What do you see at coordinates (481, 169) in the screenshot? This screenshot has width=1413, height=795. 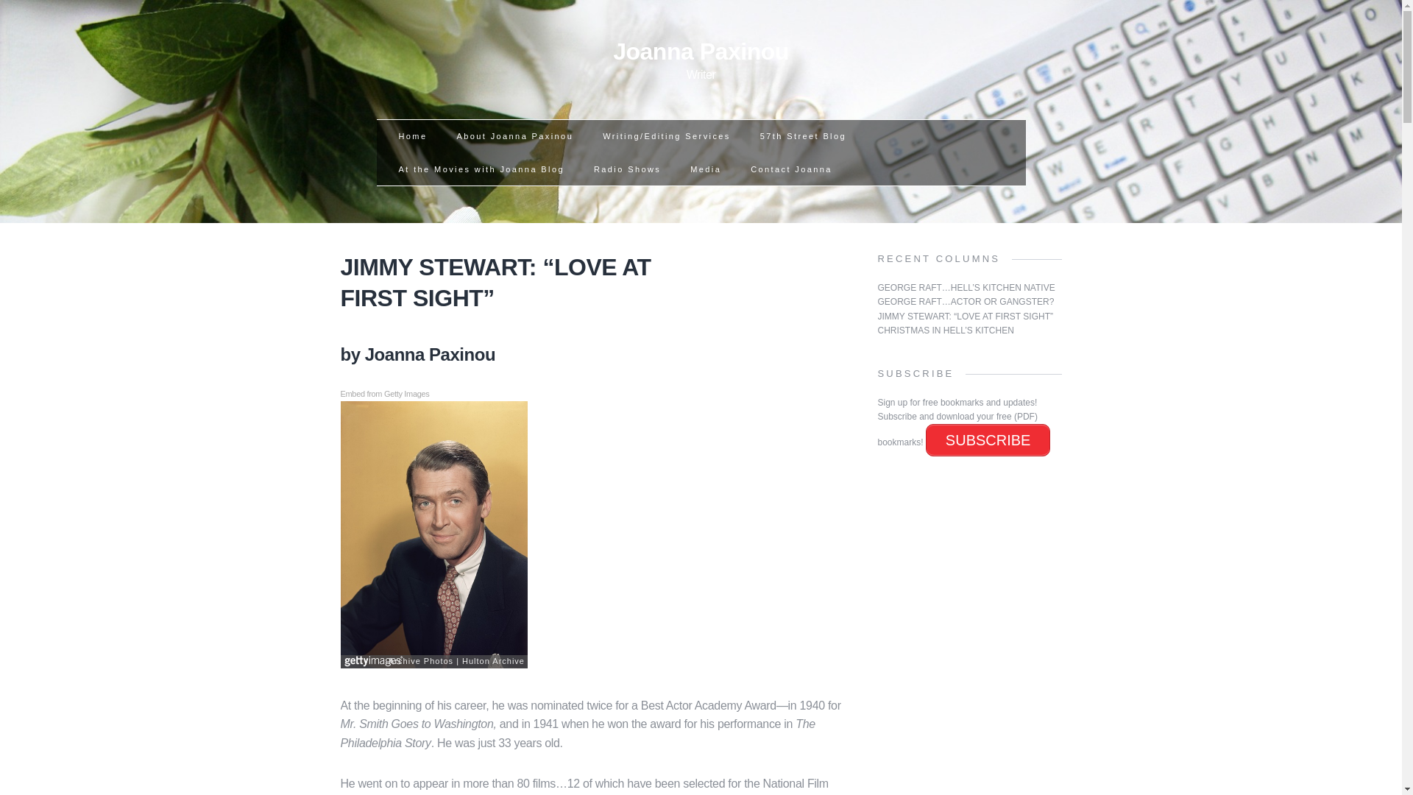 I see `Embed from Getty Images` at bounding box center [481, 169].